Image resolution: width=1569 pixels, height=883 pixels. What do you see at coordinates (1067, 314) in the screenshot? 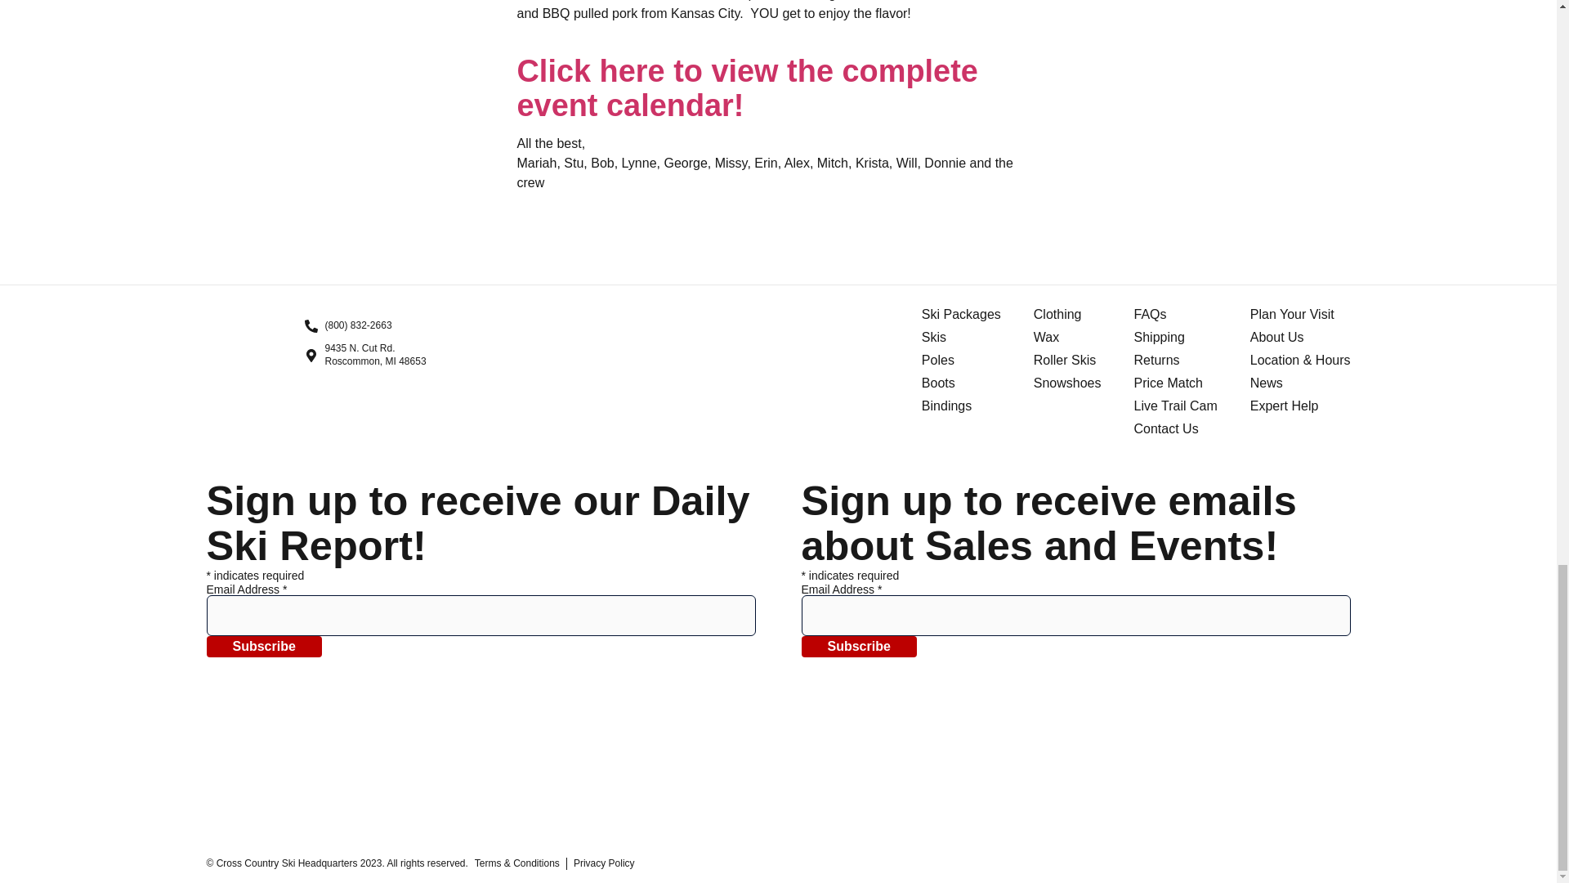
I see `Poles` at bounding box center [1067, 314].